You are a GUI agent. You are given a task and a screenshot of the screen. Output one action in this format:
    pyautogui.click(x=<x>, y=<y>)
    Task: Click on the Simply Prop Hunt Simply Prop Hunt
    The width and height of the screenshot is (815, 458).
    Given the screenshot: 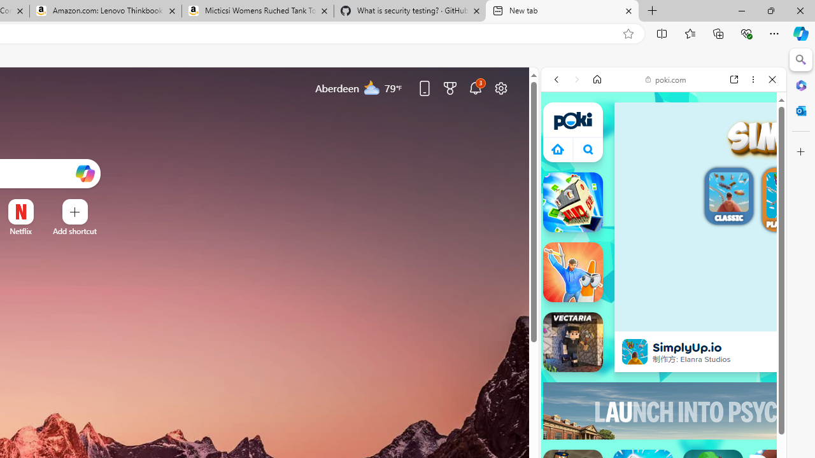 What is the action you would take?
    pyautogui.click(x=573, y=272)
    